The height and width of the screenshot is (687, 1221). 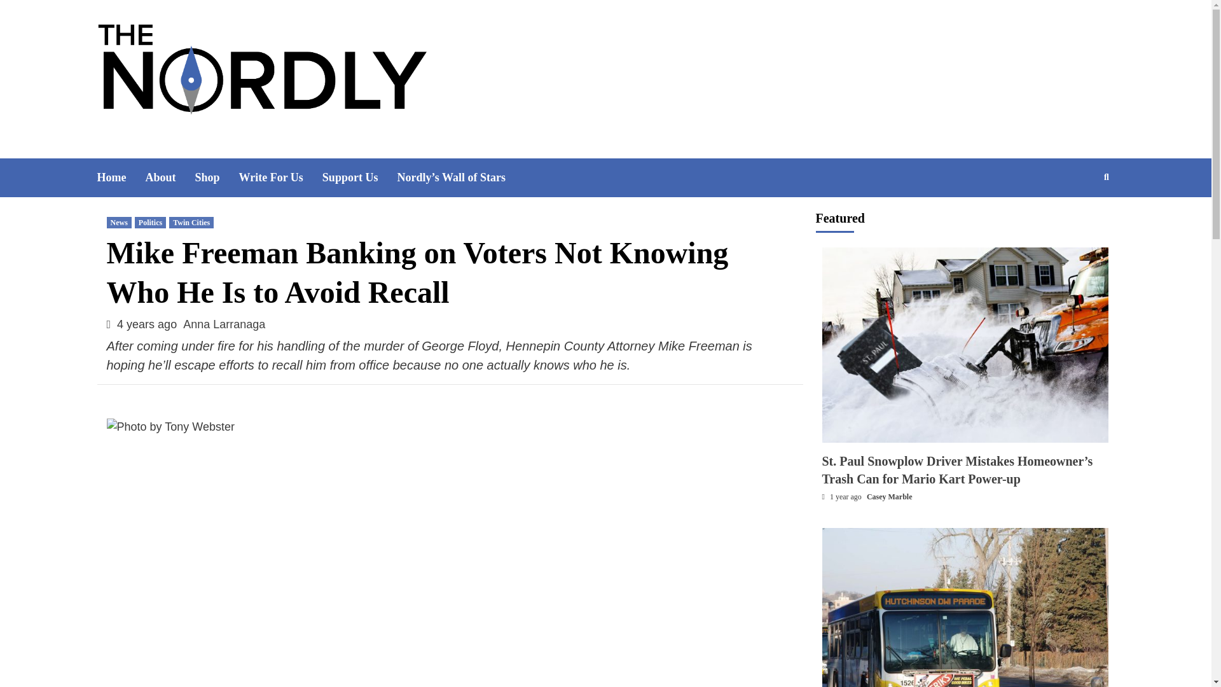 What do you see at coordinates (280, 177) in the screenshot?
I see `Write For Us` at bounding box center [280, 177].